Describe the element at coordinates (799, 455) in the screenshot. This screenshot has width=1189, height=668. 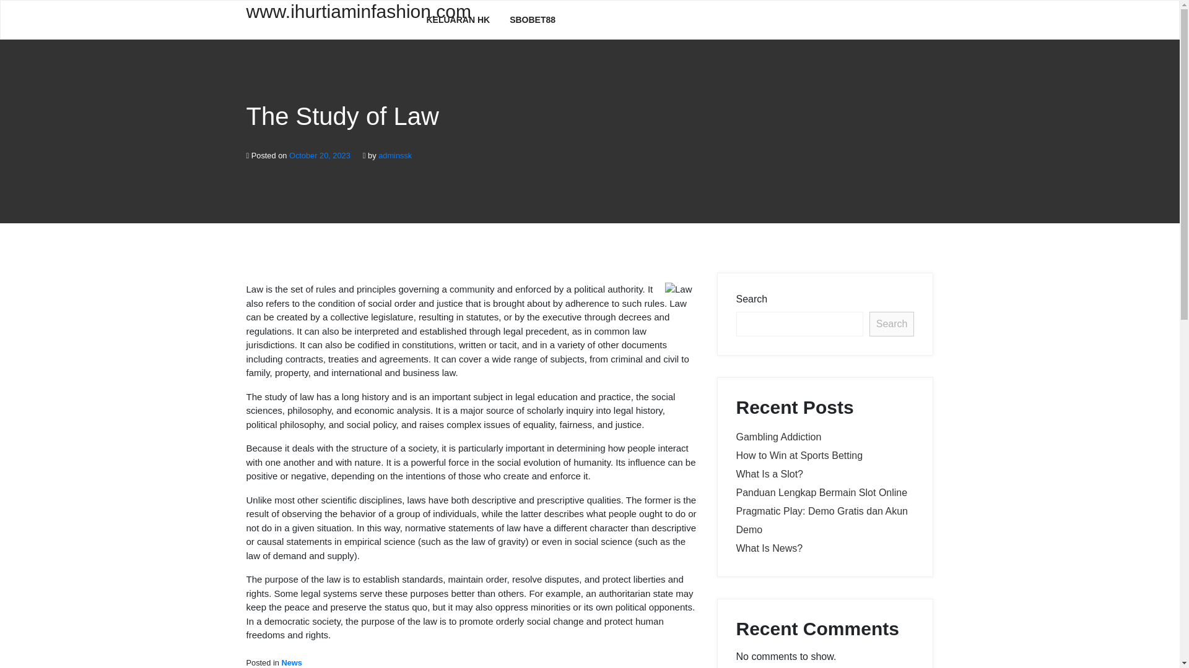
I see `How to Win at Sports Betting` at that location.